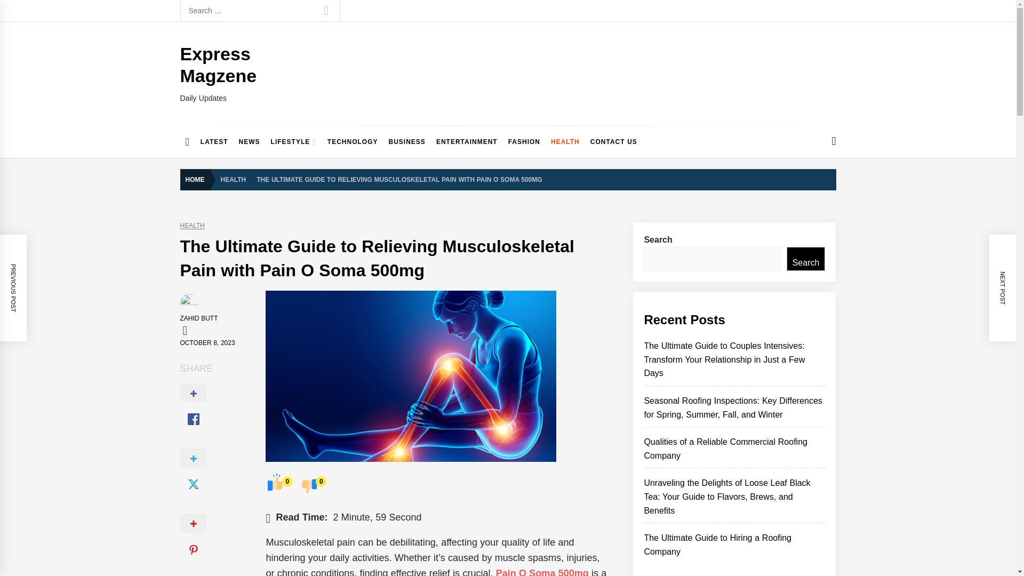 This screenshot has height=576, width=1024. I want to click on OCTOBER 8, 2023, so click(207, 343).